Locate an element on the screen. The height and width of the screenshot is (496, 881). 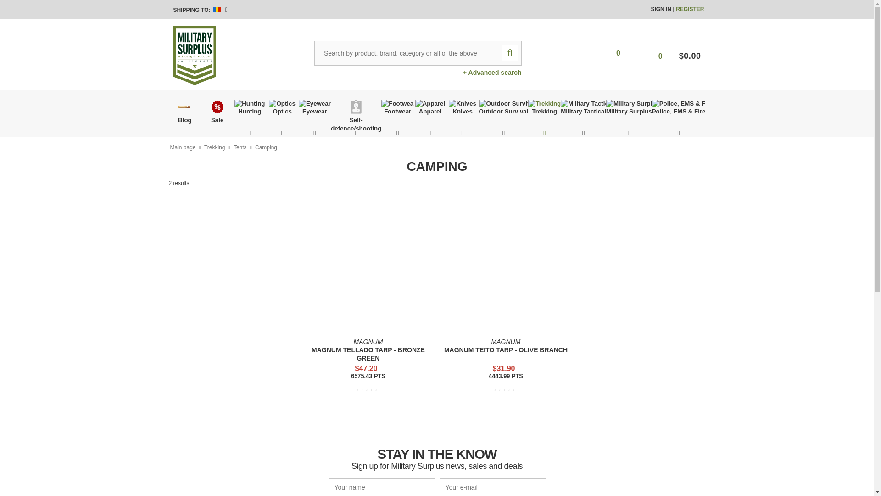
Advanced search is located at coordinates (492, 73).